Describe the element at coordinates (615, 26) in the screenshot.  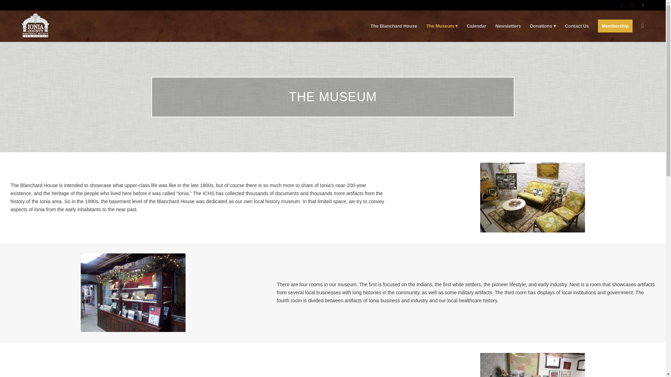
I see `Membership` at that location.